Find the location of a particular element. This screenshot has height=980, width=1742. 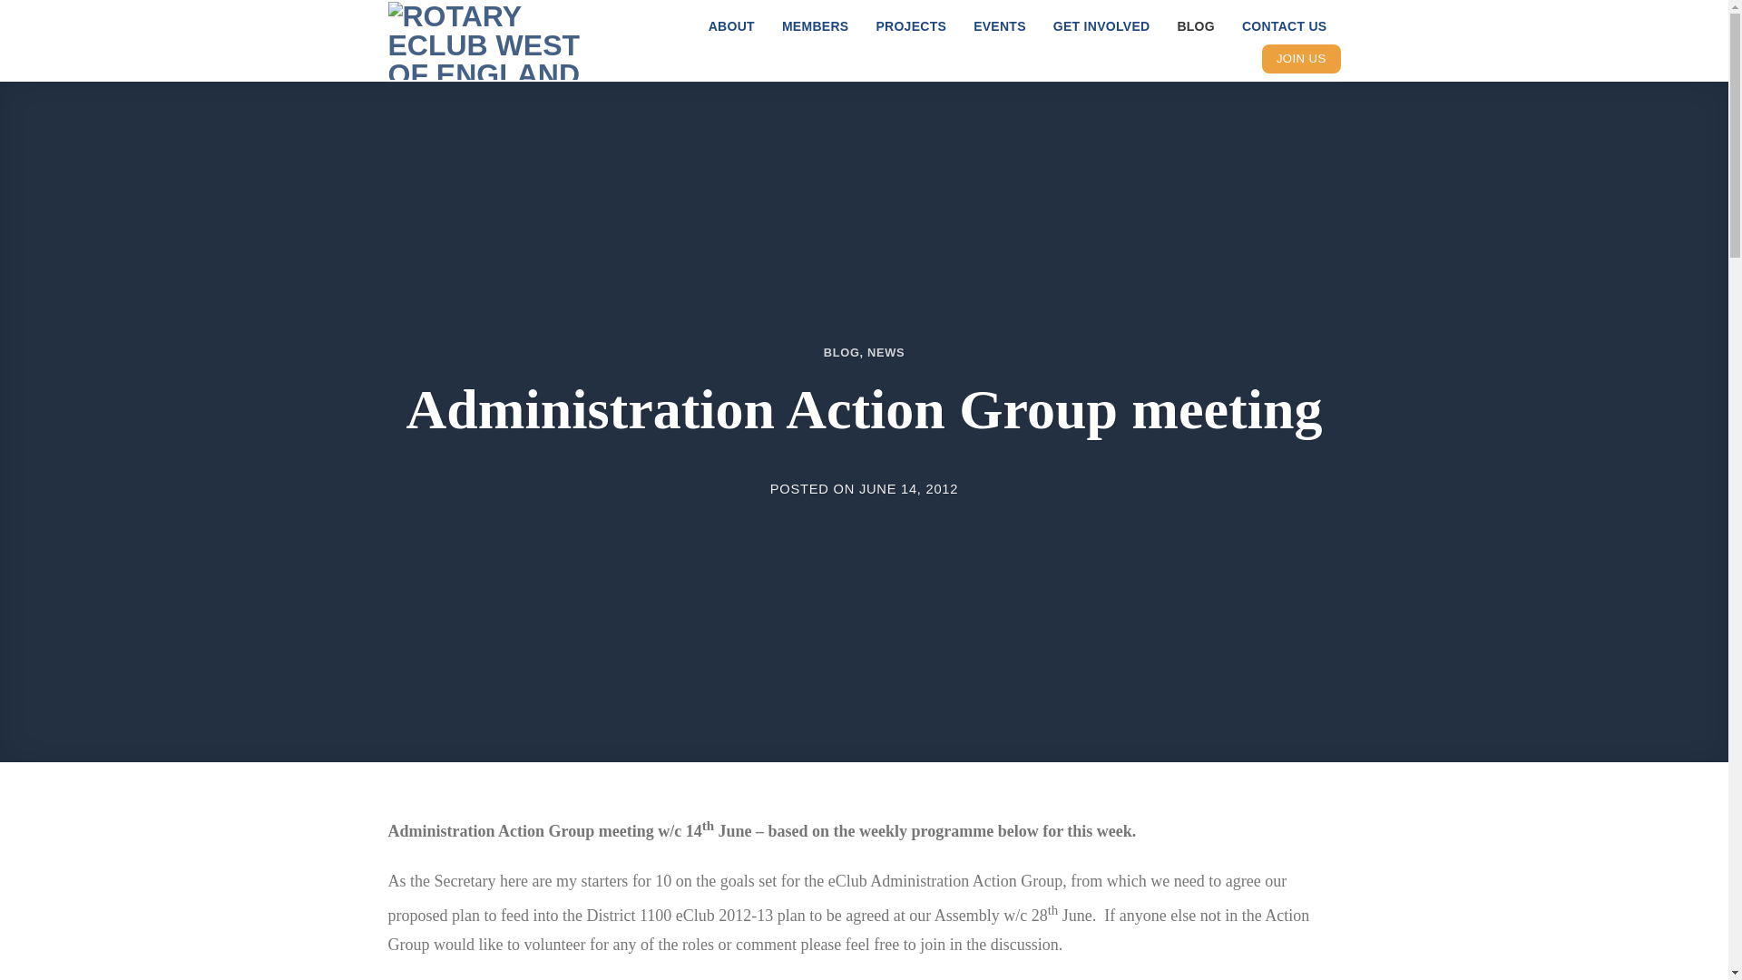

JOIN US is located at coordinates (1300, 59).